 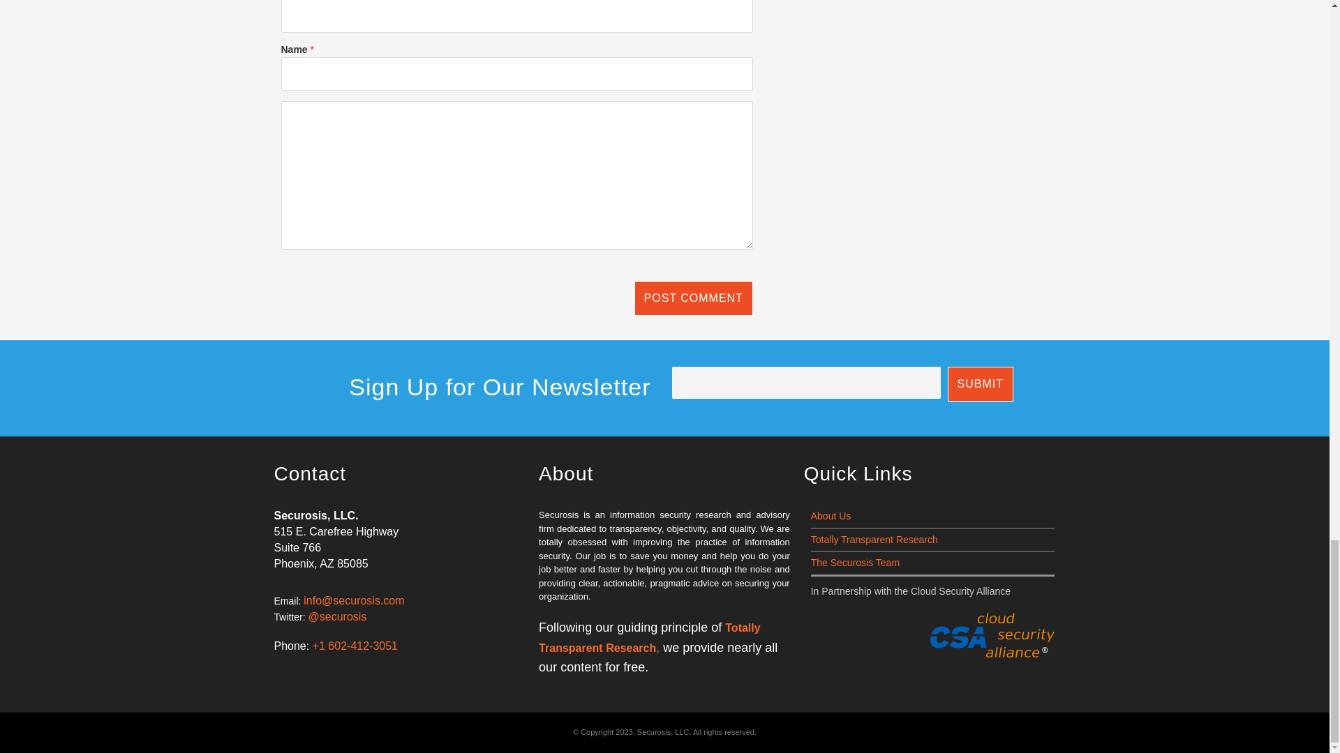 I want to click on totally-transparent-research, so click(x=649, y=638).